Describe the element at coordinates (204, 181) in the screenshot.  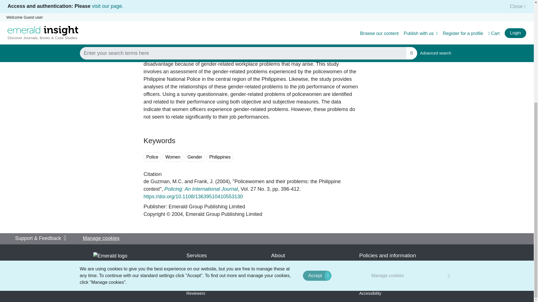
I see `James Frank` at that location.